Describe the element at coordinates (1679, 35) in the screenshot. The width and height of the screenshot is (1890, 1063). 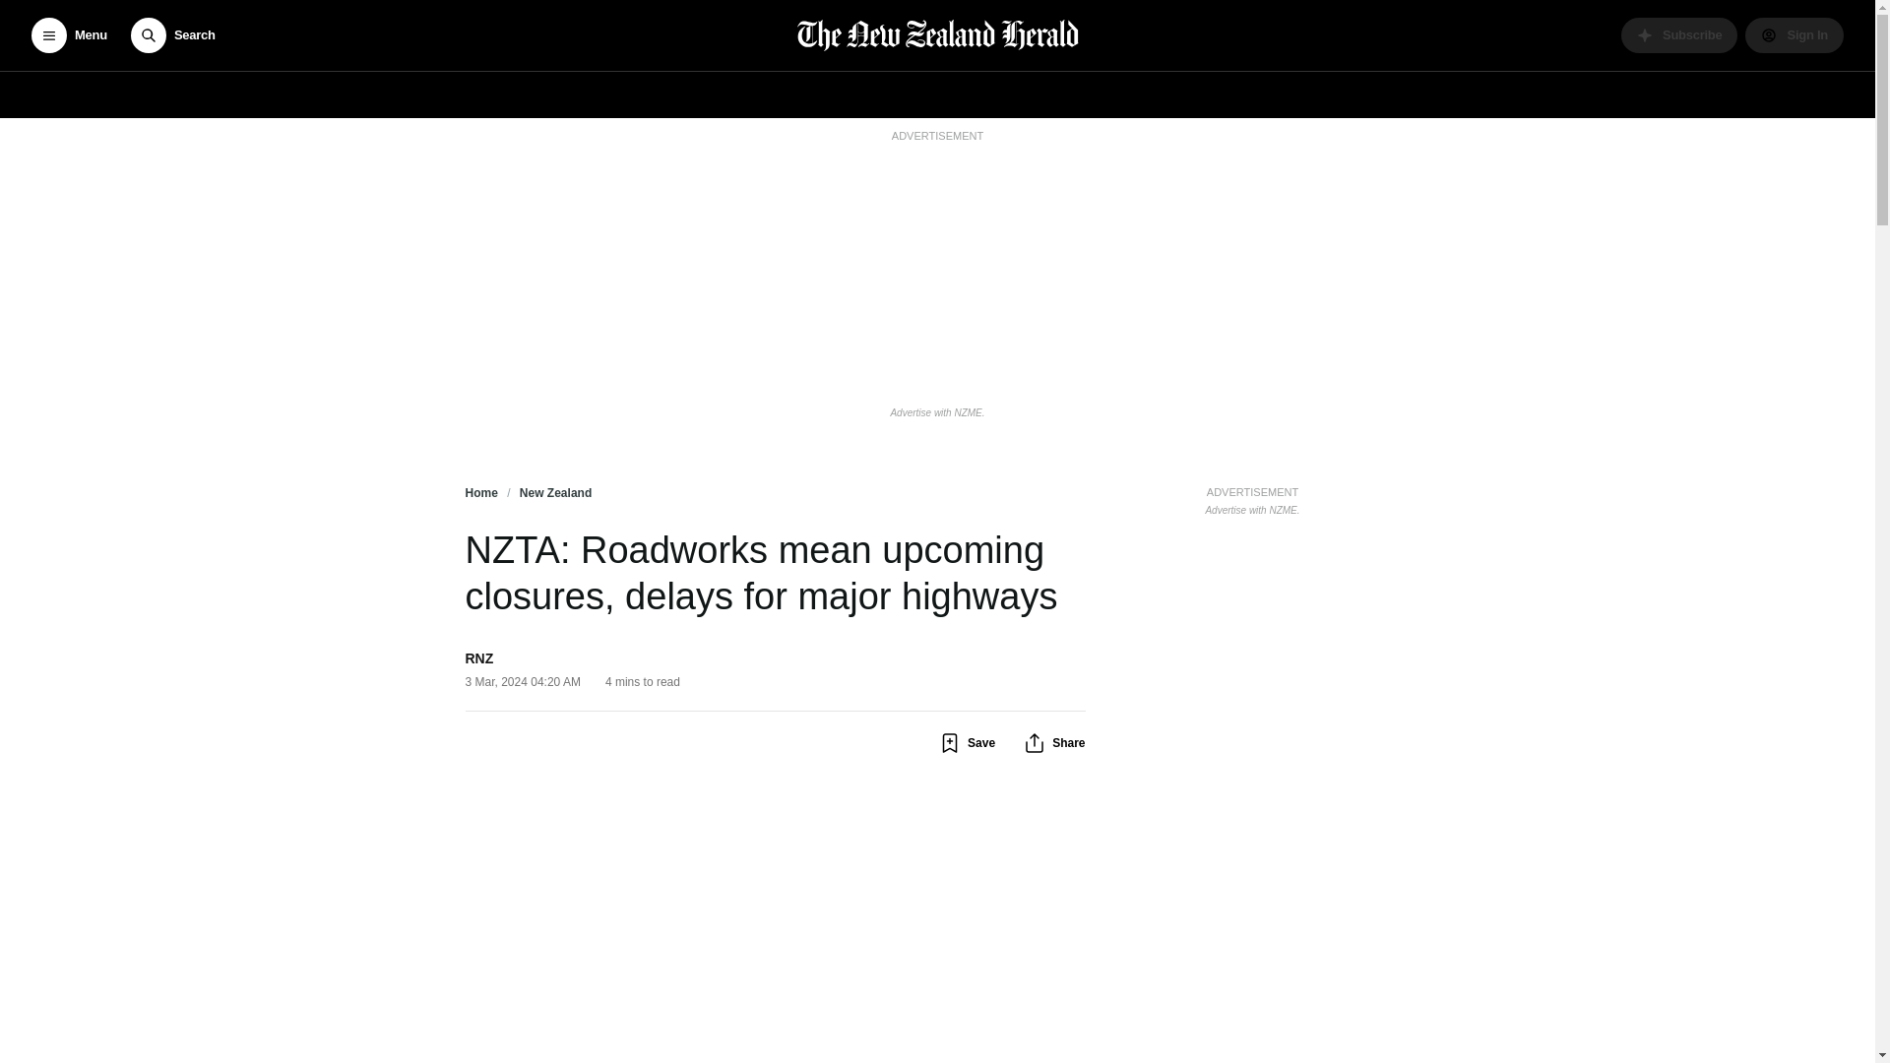
I see `Subscribe` at that location.